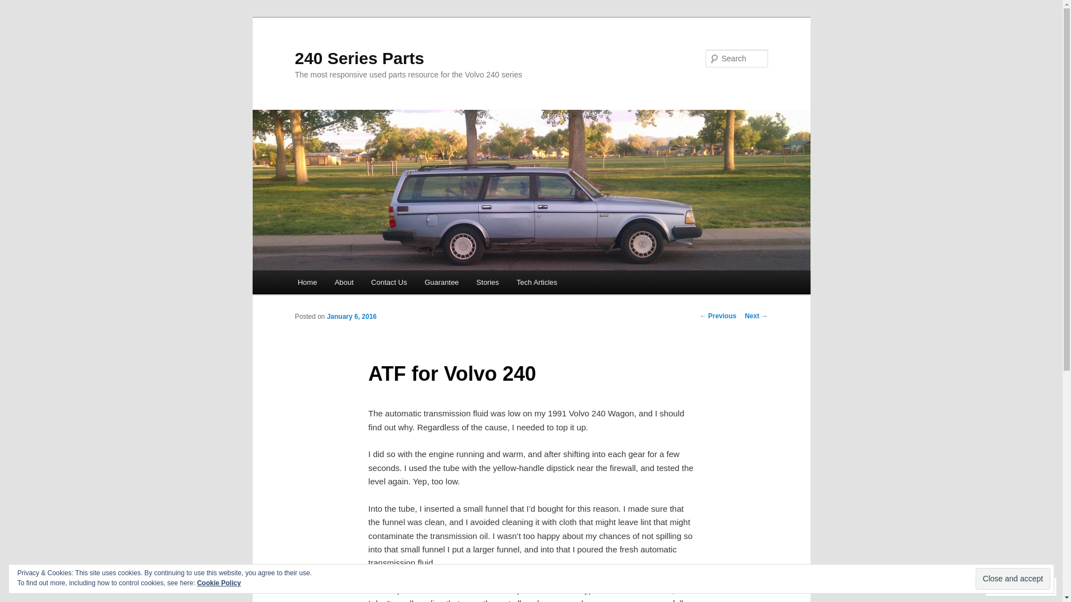 The image size is (1071, 602). Describe the element at coordinates (219, 583) in the screenshot. I see `Cookie Policy` at that location.